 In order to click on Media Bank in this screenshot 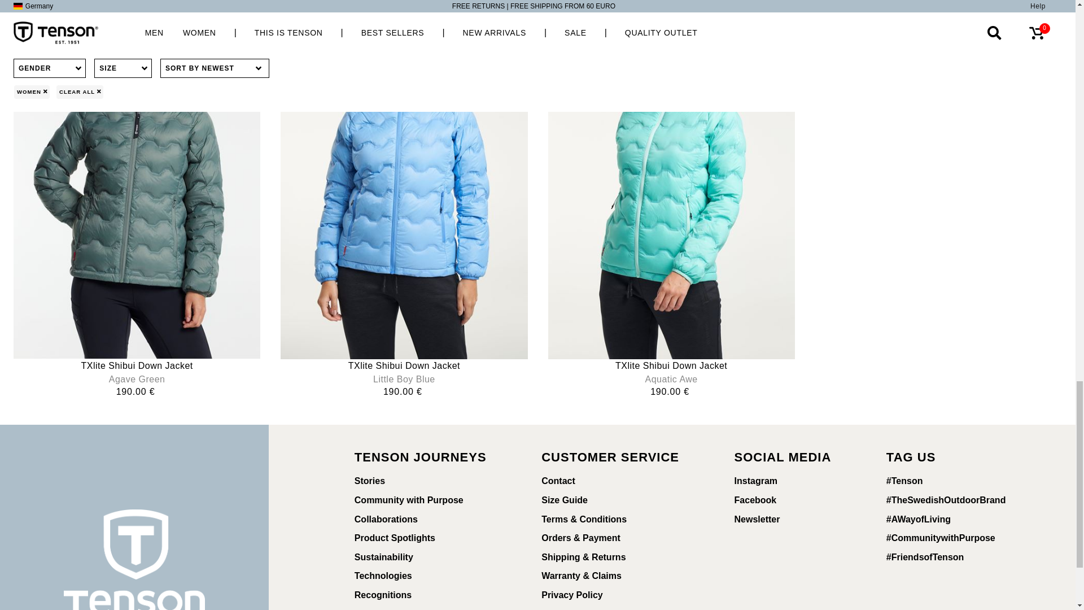, I will do `click(618, 608)`.